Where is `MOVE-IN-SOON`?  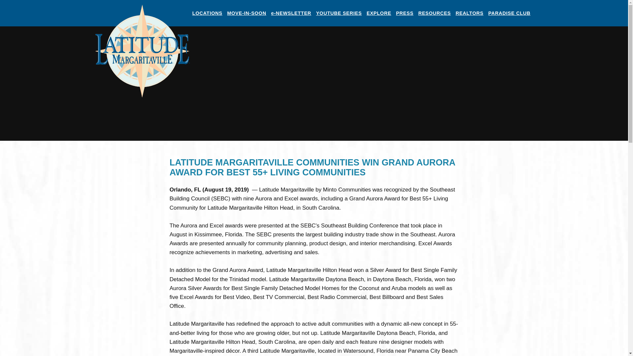 MOVE-IN-SOON is located at coordinates (247, 13).